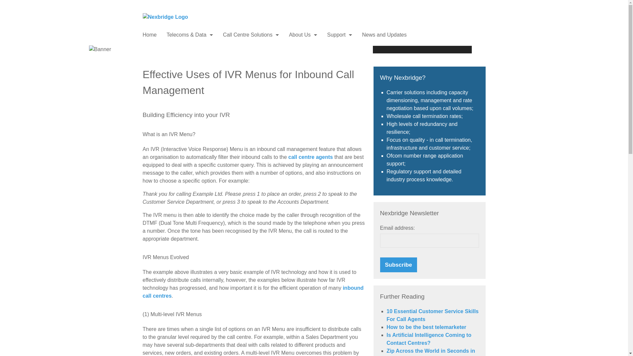 The height and width of the screenshot is (356, 633). Describe the element at coordinates (398, 265) in the screenshot. I see `Subscribe` at that location.